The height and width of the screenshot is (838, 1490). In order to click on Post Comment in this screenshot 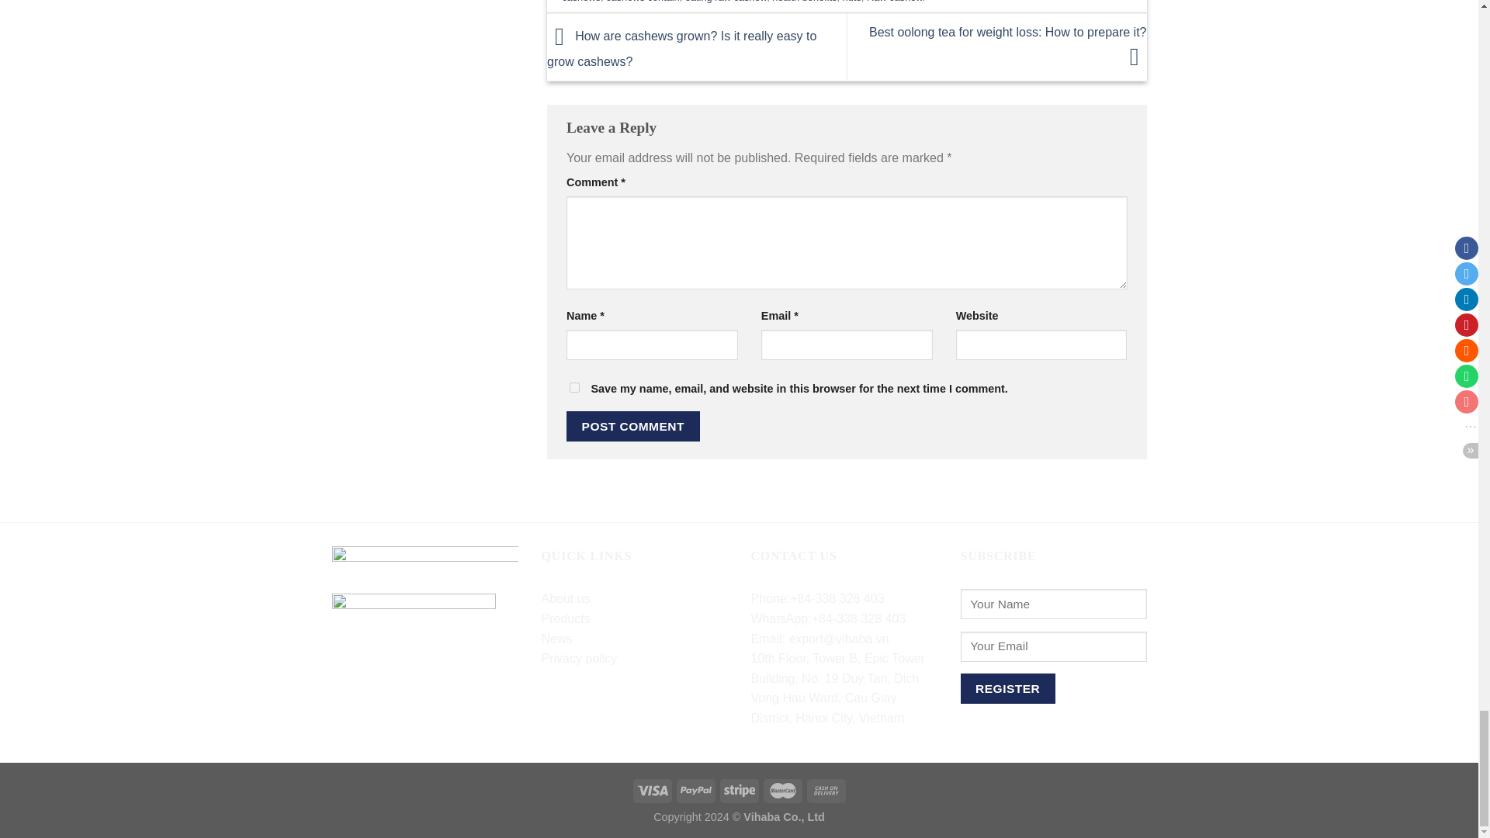, I will do `click(633, 427)`.